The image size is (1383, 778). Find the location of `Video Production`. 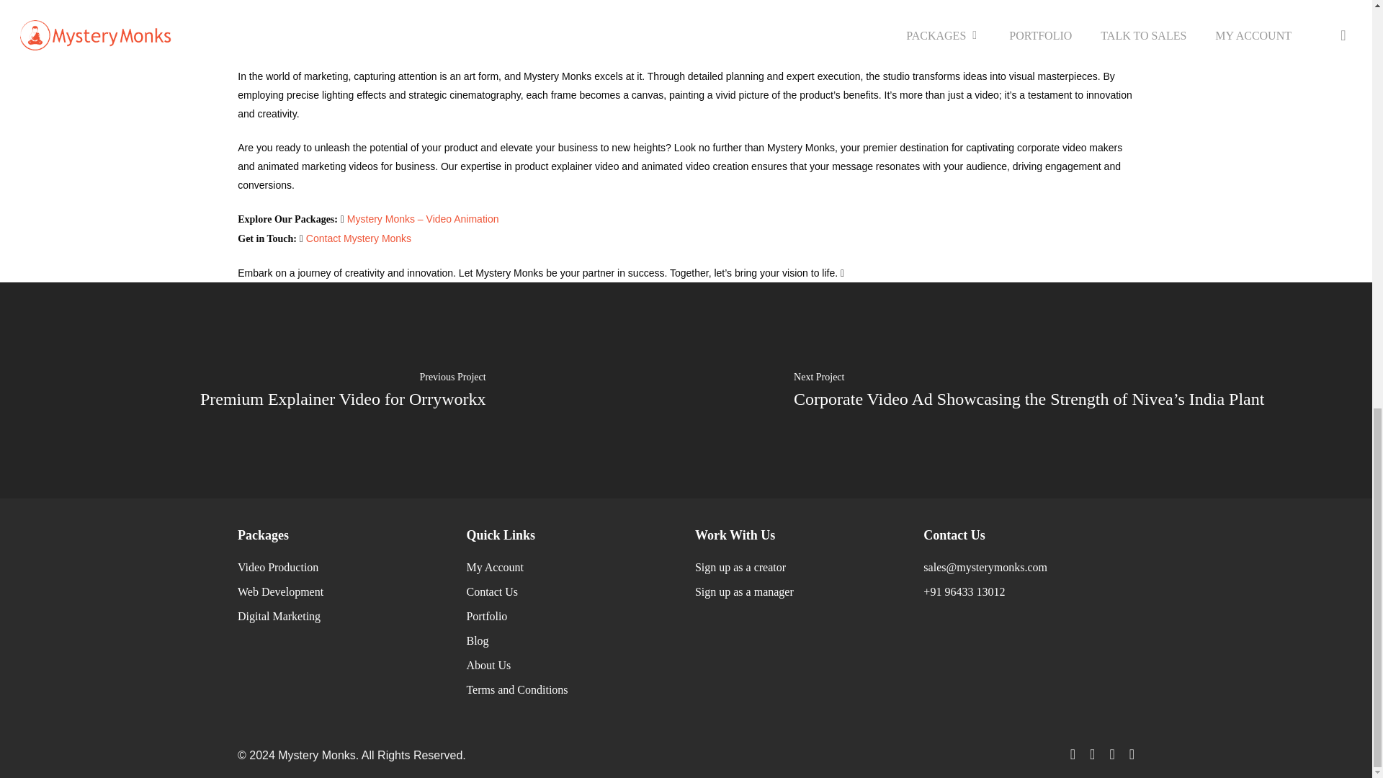

Video Production is located at coordinates (278, 566).